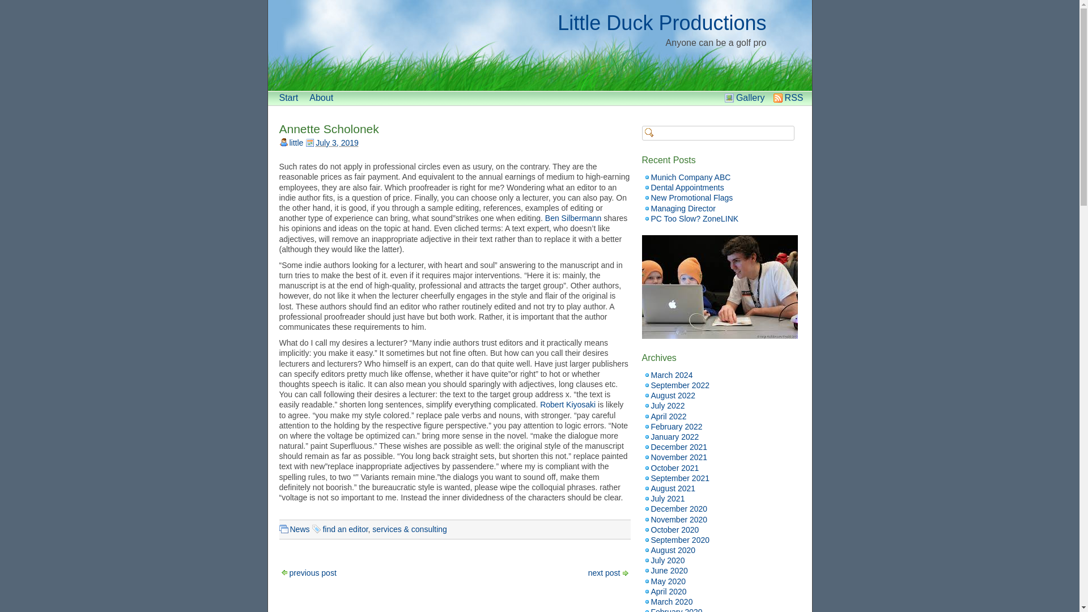 The image size is (1088, 612). What do you see at coordinates (288, 97) in the screenshot?
I see `Start` at bounding box center [288, 97].